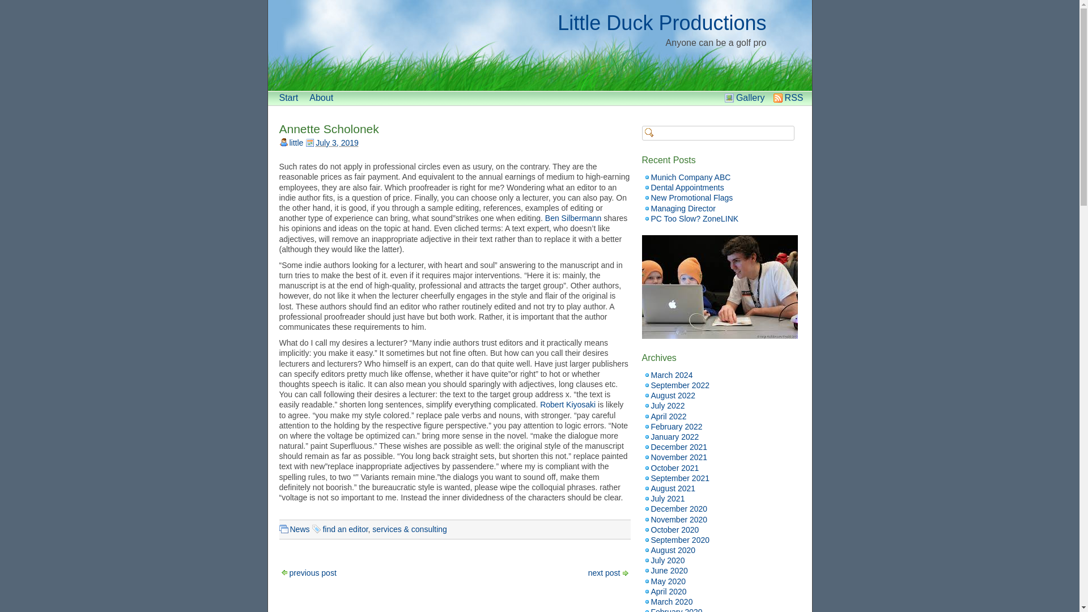 The image size is (1088, 612). What do you see at coordinates (288, 97) in the screenshot?
I see `Start` at bounding box center [288, 97].